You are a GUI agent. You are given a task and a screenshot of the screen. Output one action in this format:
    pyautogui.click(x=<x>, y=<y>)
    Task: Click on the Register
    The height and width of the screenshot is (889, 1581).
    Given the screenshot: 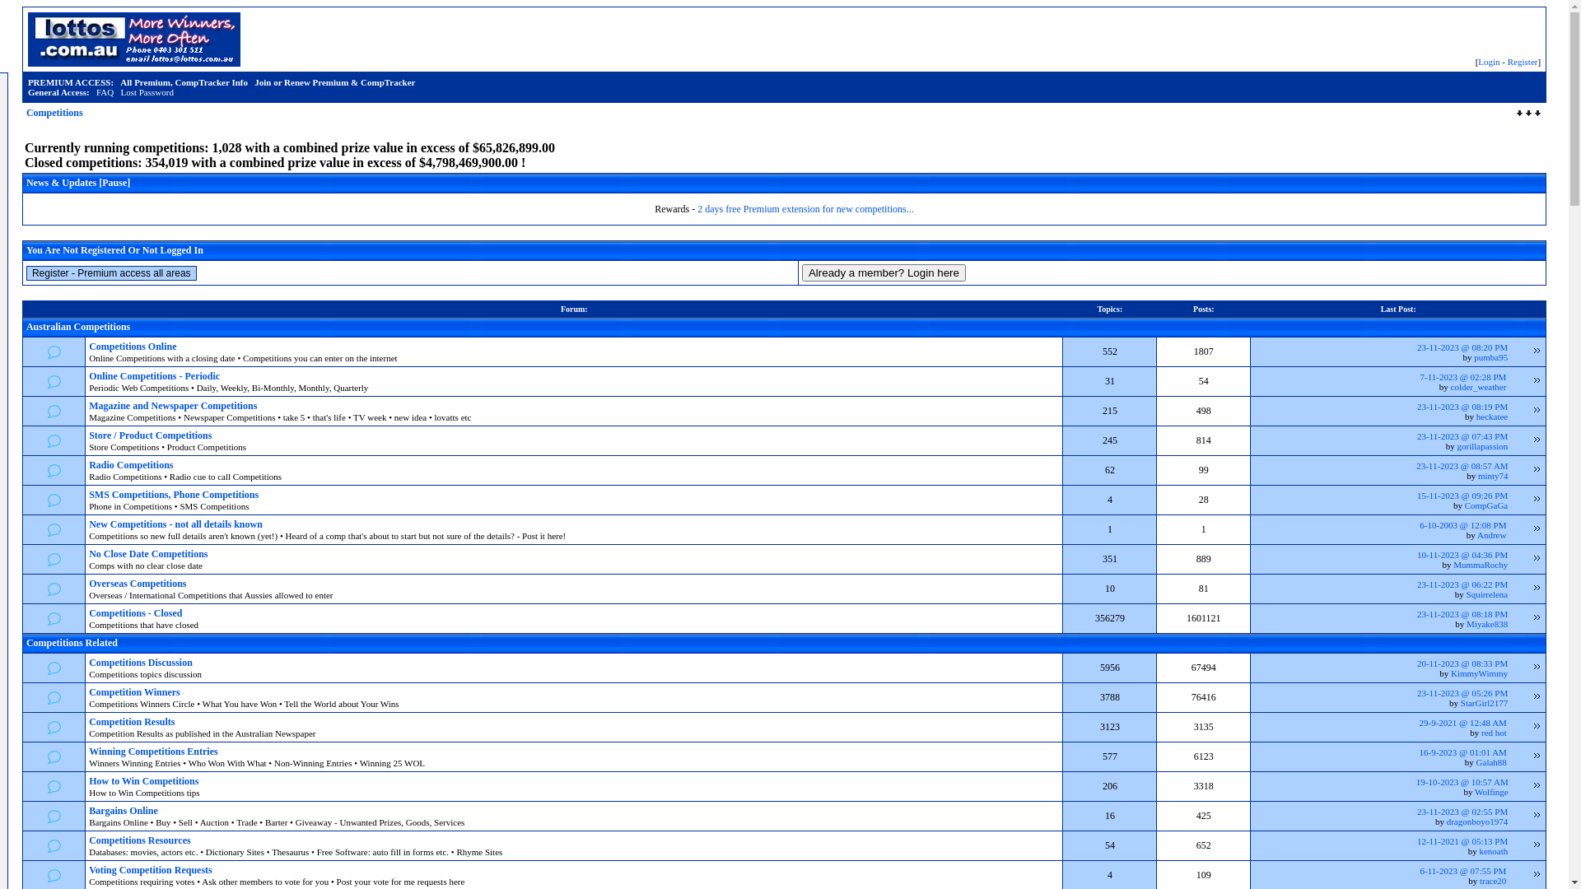 What is the action you would take?
    pyautogui.click(x=1523, y=62)
    